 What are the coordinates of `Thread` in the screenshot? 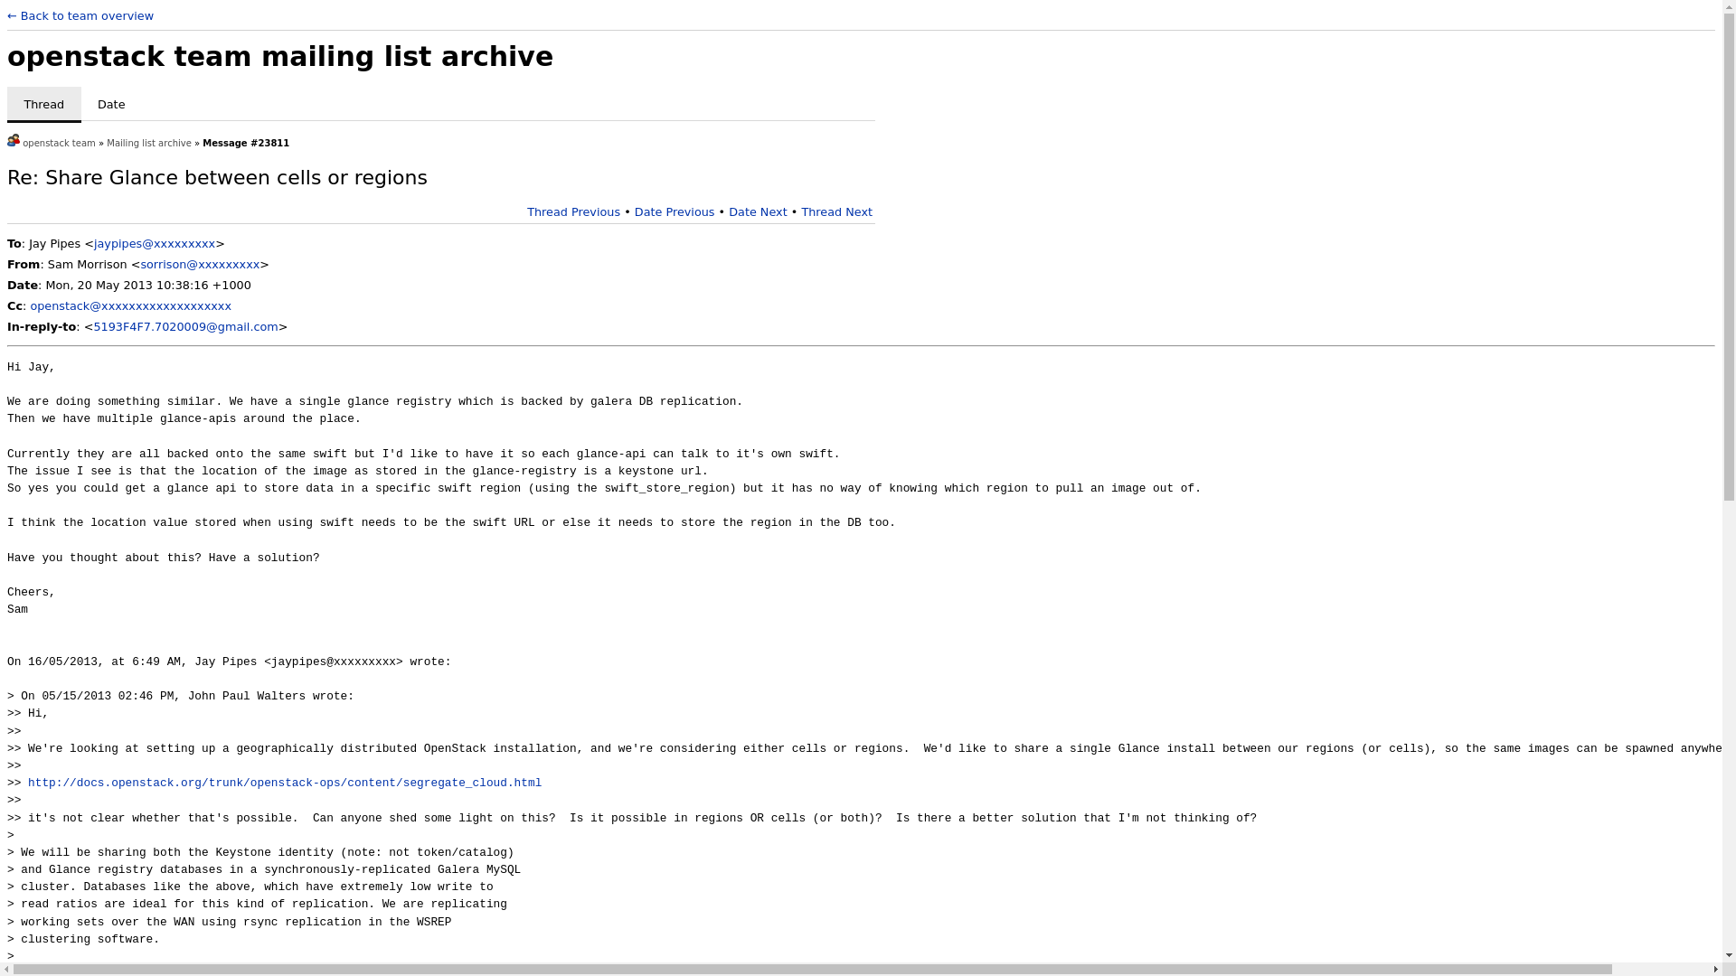 It's located at (43, 105).